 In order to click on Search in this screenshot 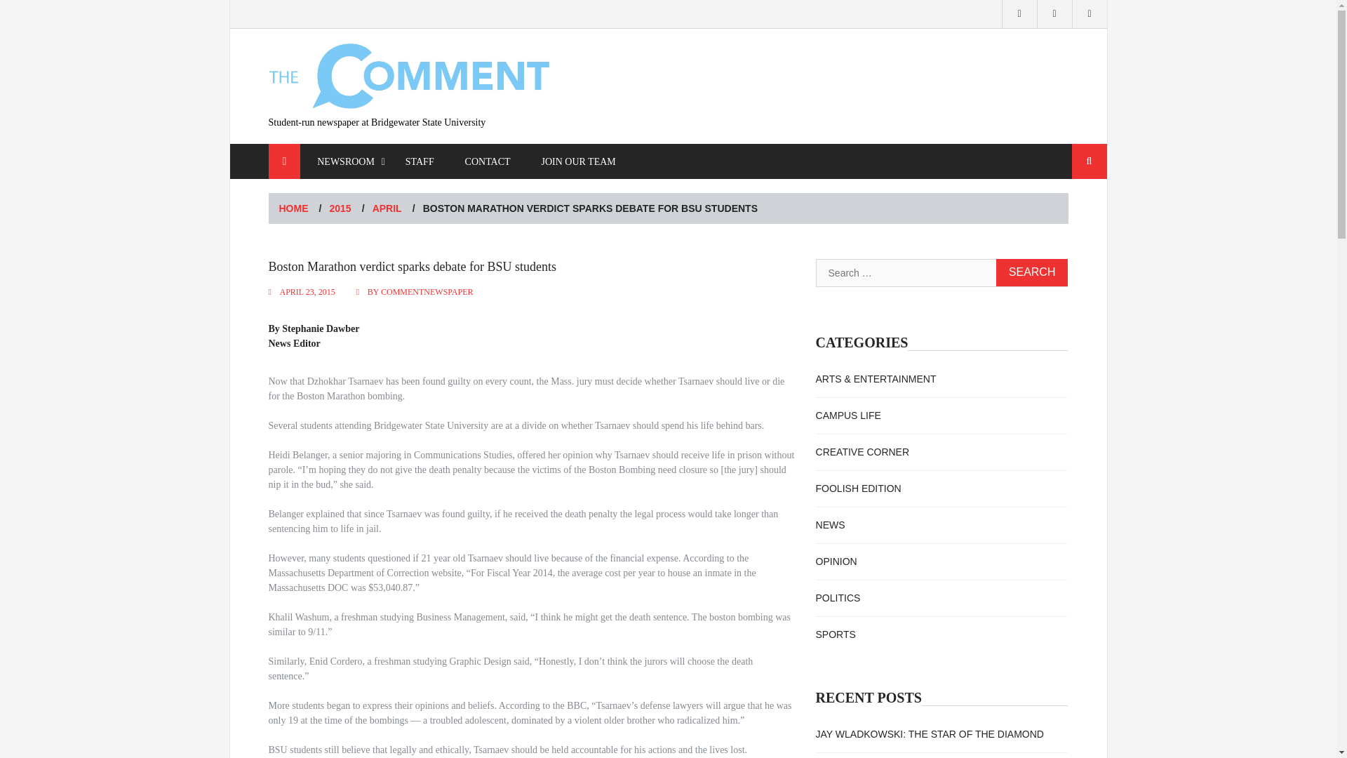, I will do `click(1032, 272)`.